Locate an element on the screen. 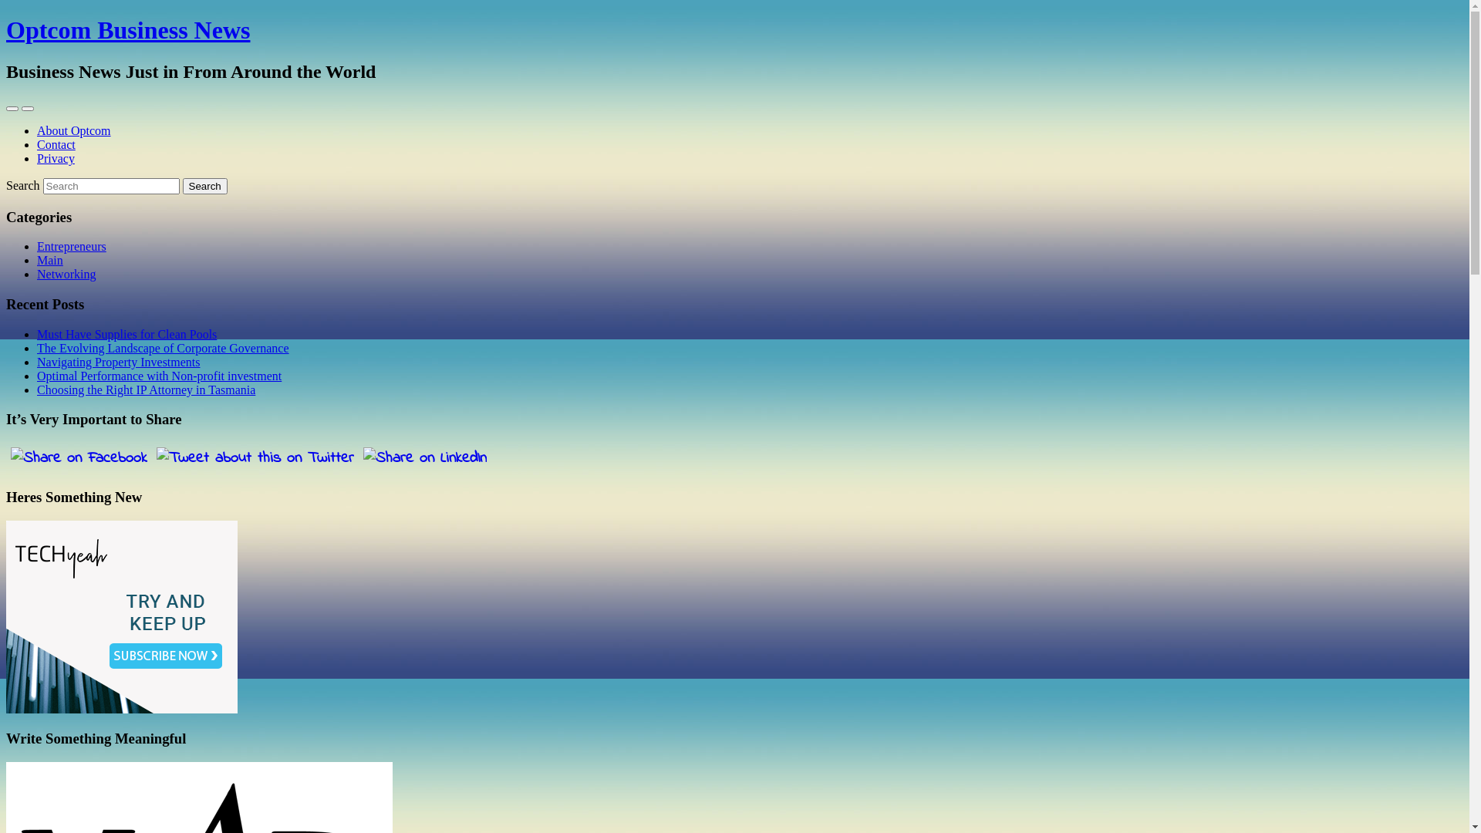 The image size is (1481, 833). Privacy is located at coordinates (56, 159).